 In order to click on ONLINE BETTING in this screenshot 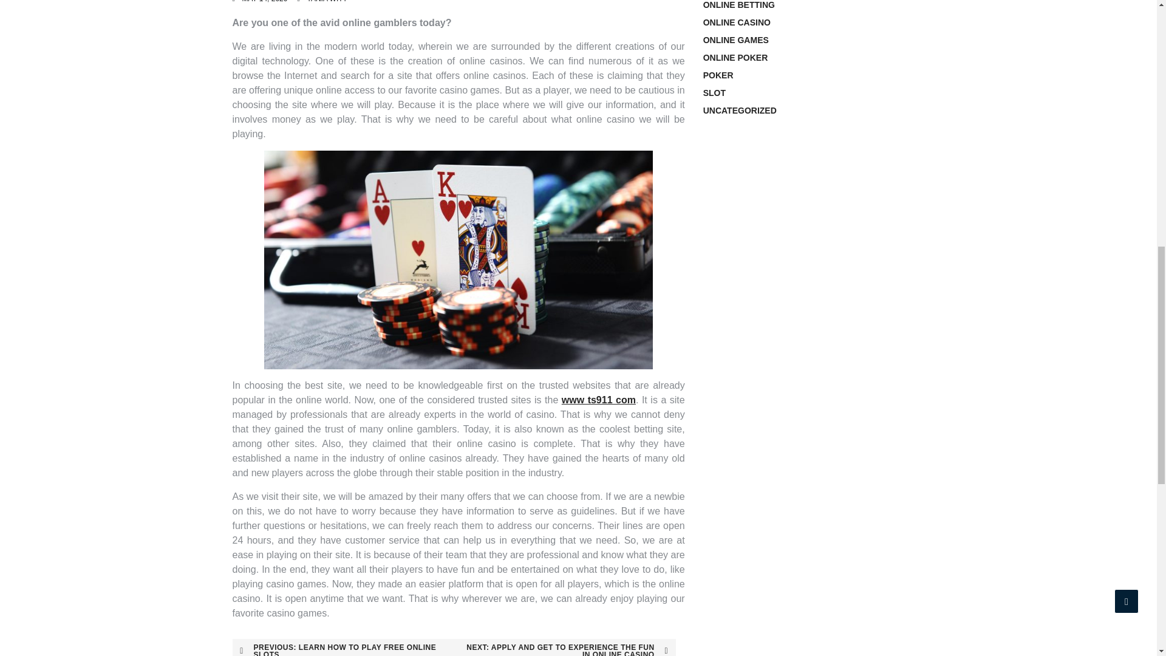, I will do `click(738, 5)`.